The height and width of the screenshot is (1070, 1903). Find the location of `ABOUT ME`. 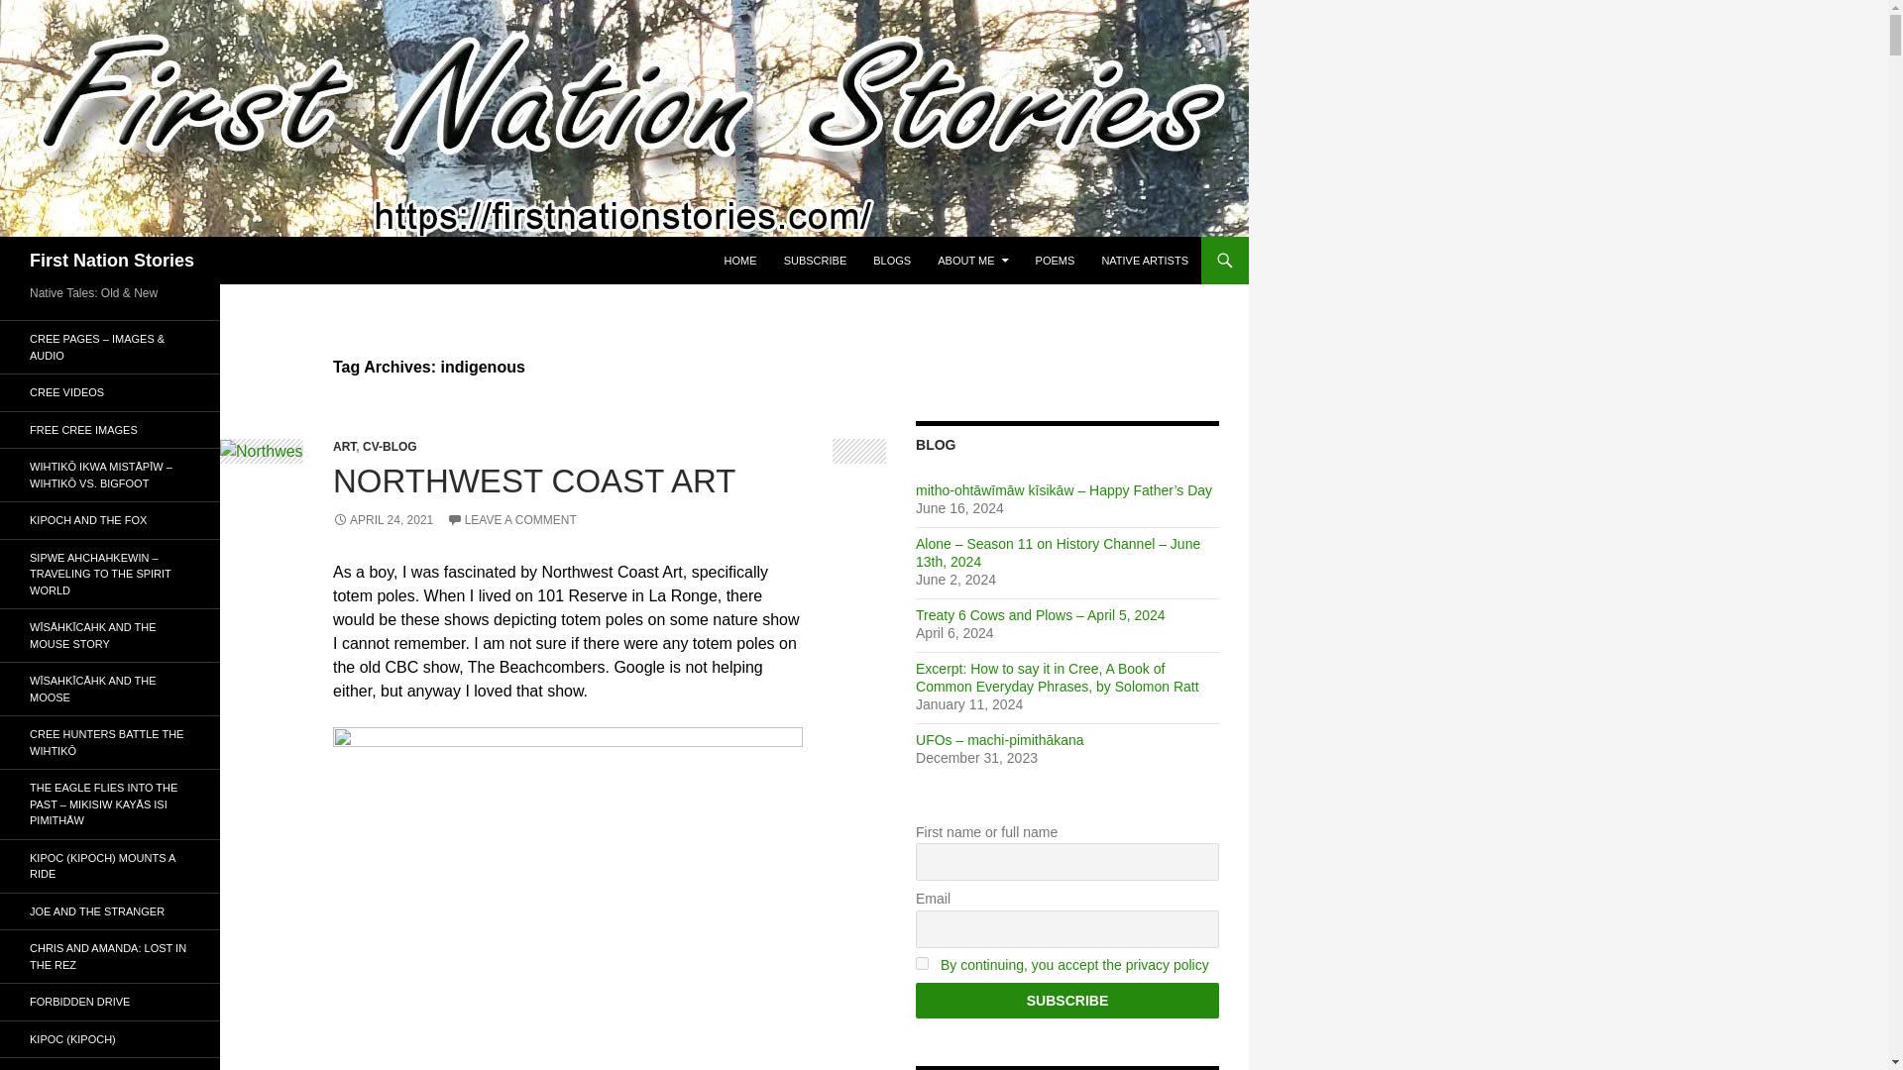

ABOUT ME is located at coordinates (972, 260).